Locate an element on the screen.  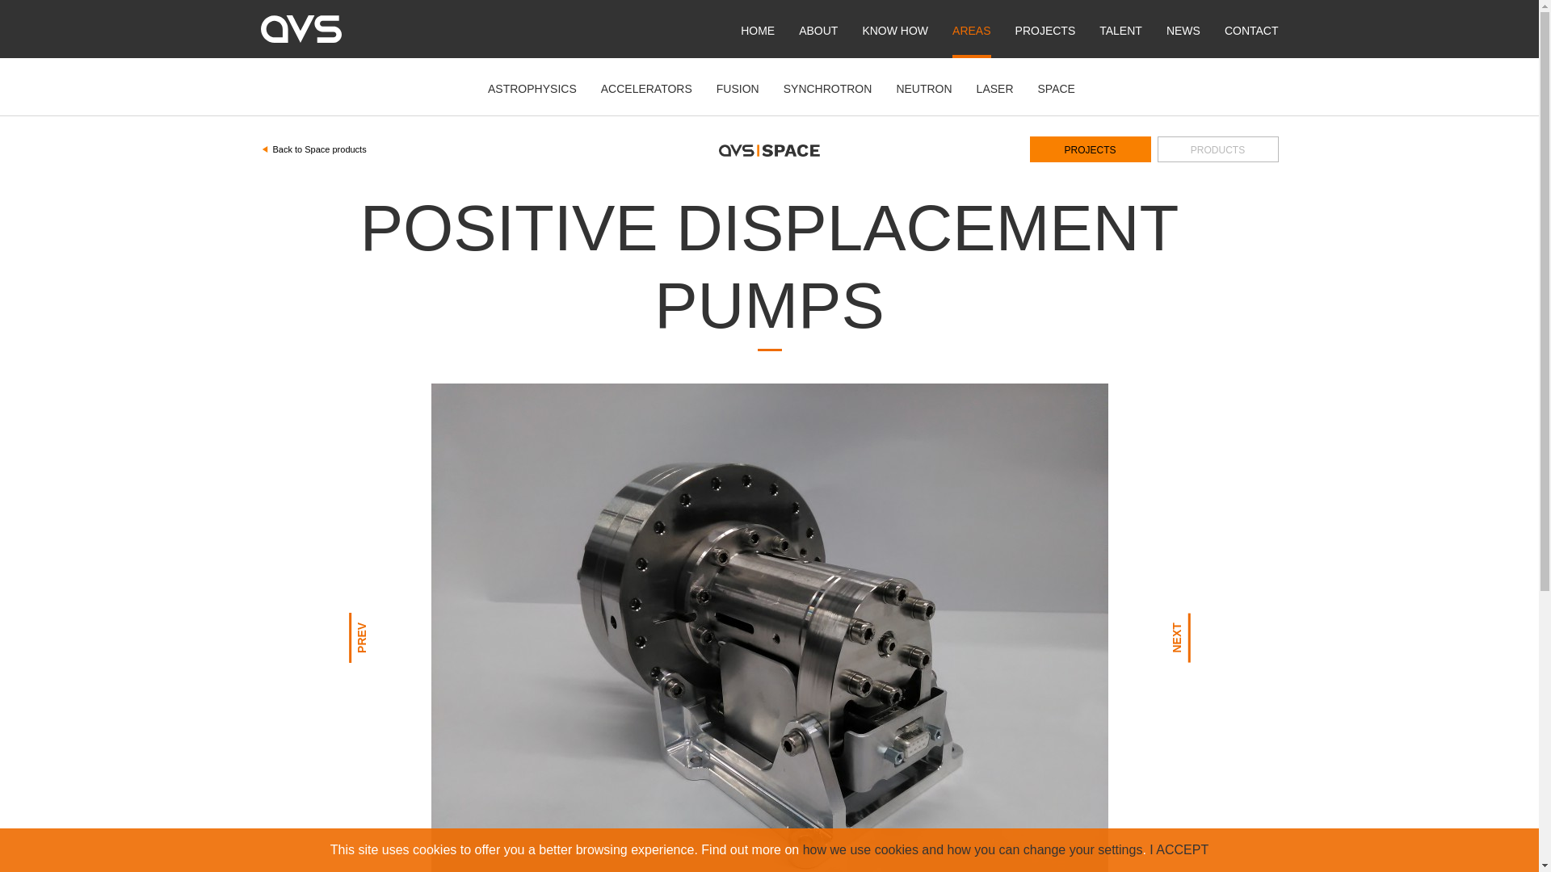
NEUTRON is located at coordinates (924, 87).